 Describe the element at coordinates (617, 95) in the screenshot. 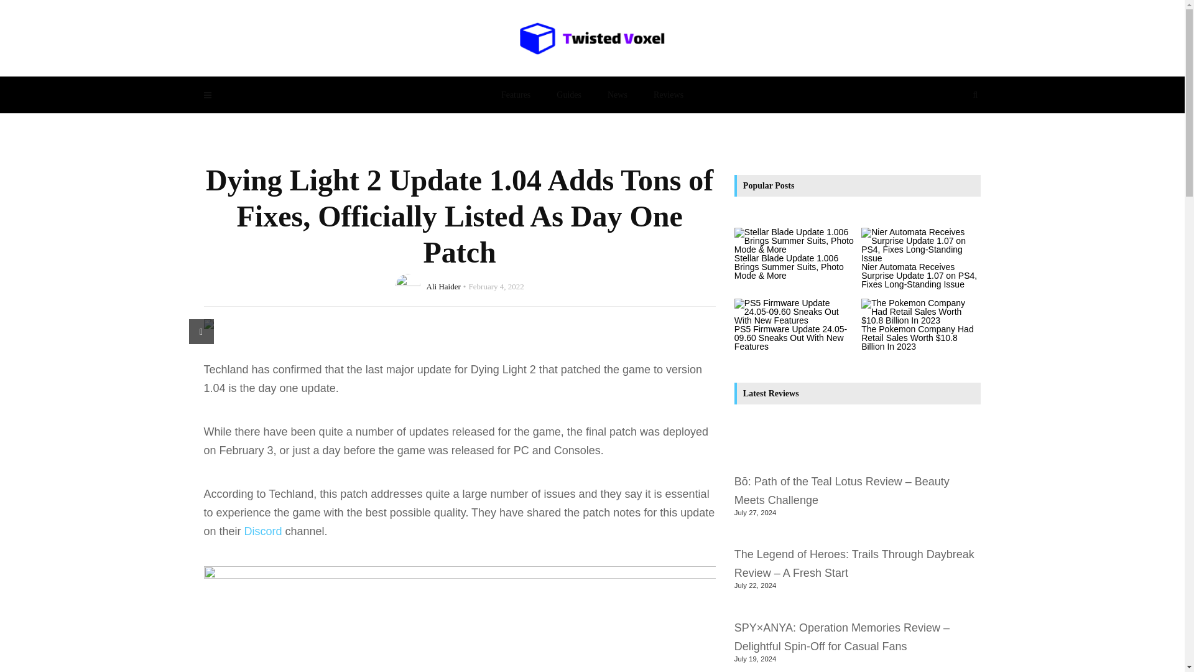

I see `News` at that location.